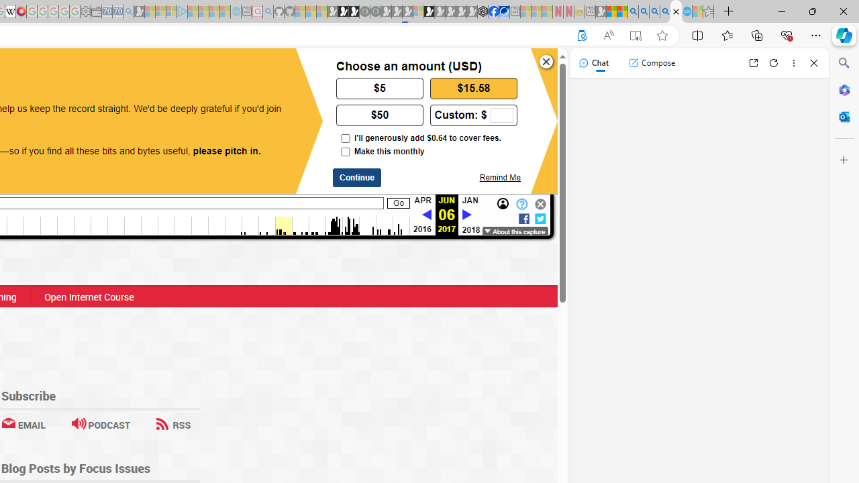  I want to click on Google Chrome Internet Browser Download - Search Images, so click(666, 12).